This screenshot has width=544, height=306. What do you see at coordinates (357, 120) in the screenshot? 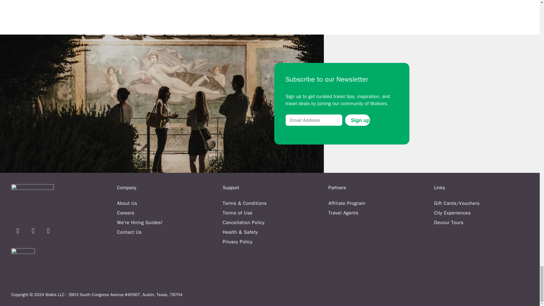
I see `Sign up` at bounding box center [357, 120].